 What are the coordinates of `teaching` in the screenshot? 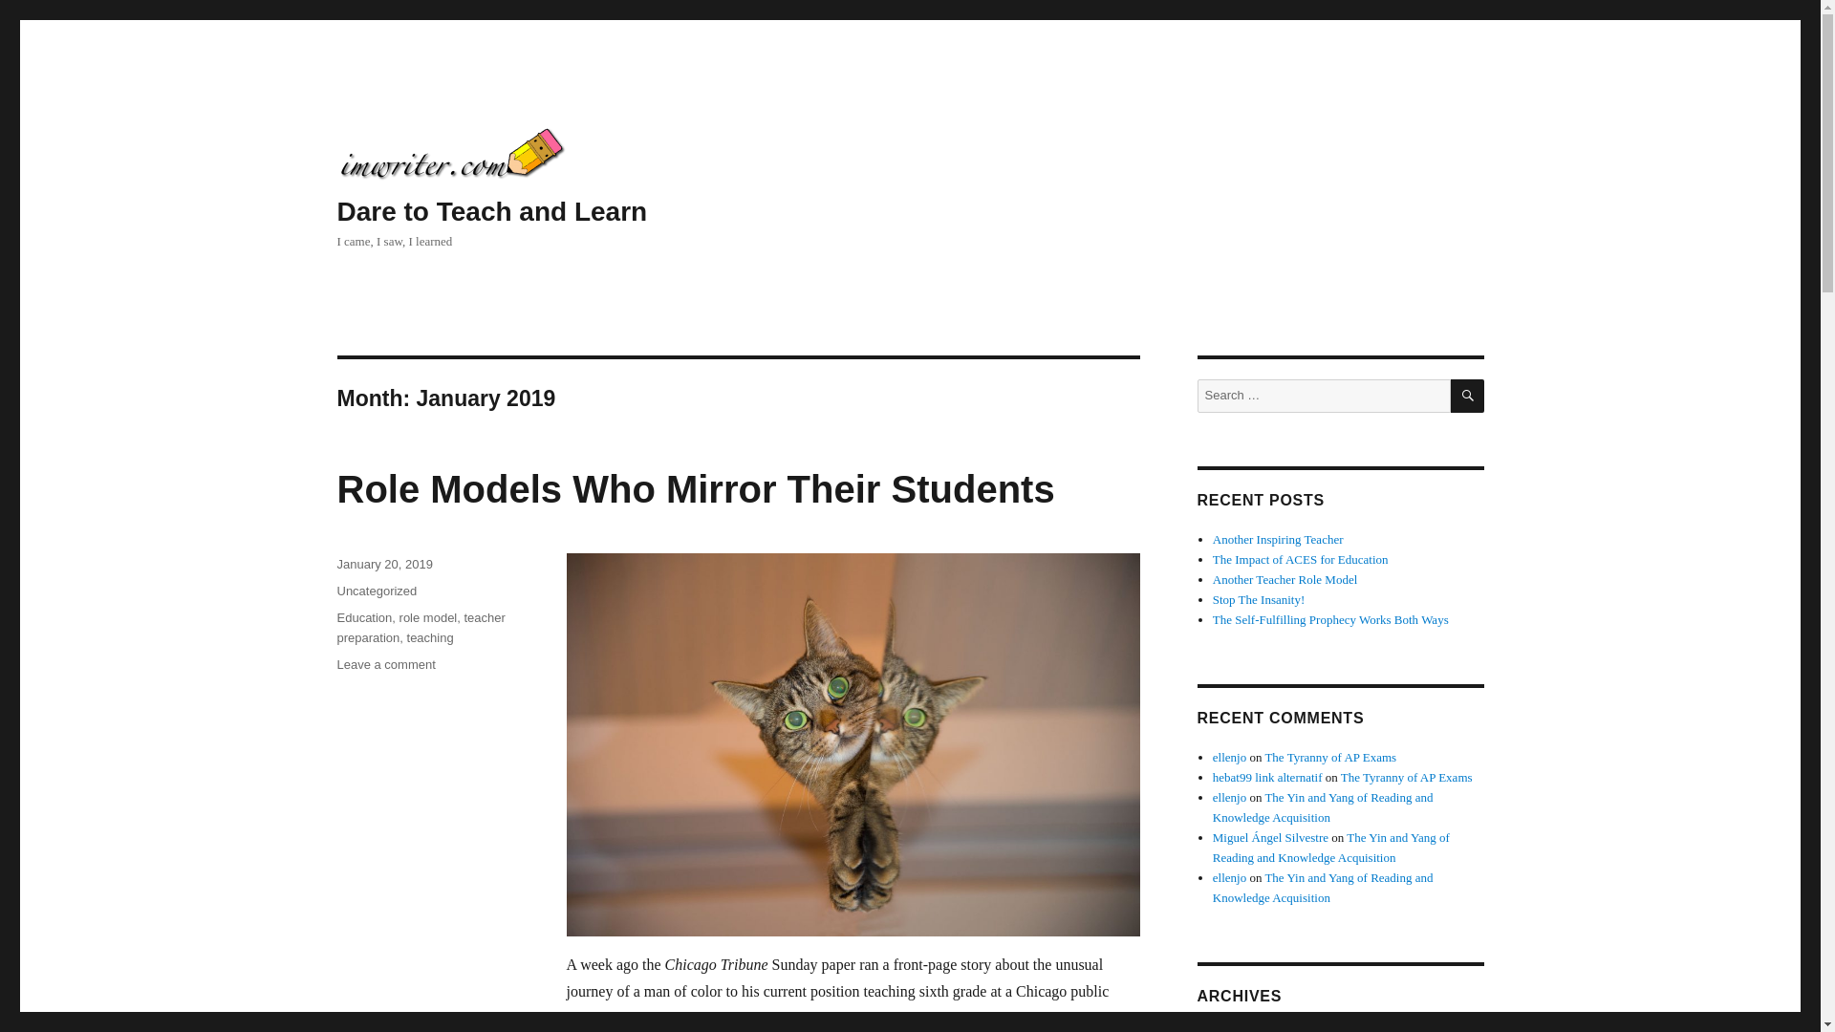 It's located at (1229, 797).